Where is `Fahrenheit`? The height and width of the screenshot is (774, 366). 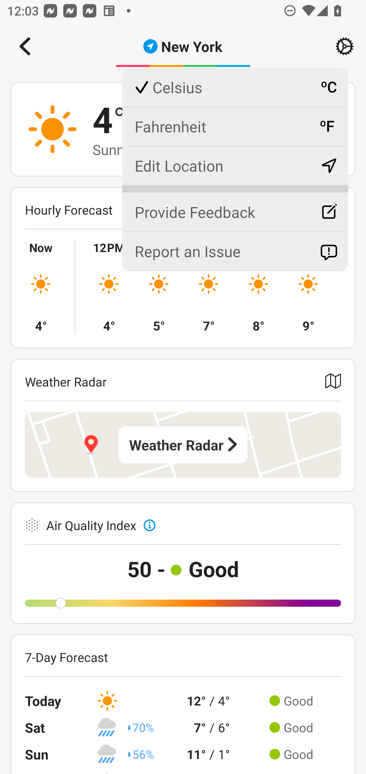 Fahrenheit is located at coordinates (235, 126).